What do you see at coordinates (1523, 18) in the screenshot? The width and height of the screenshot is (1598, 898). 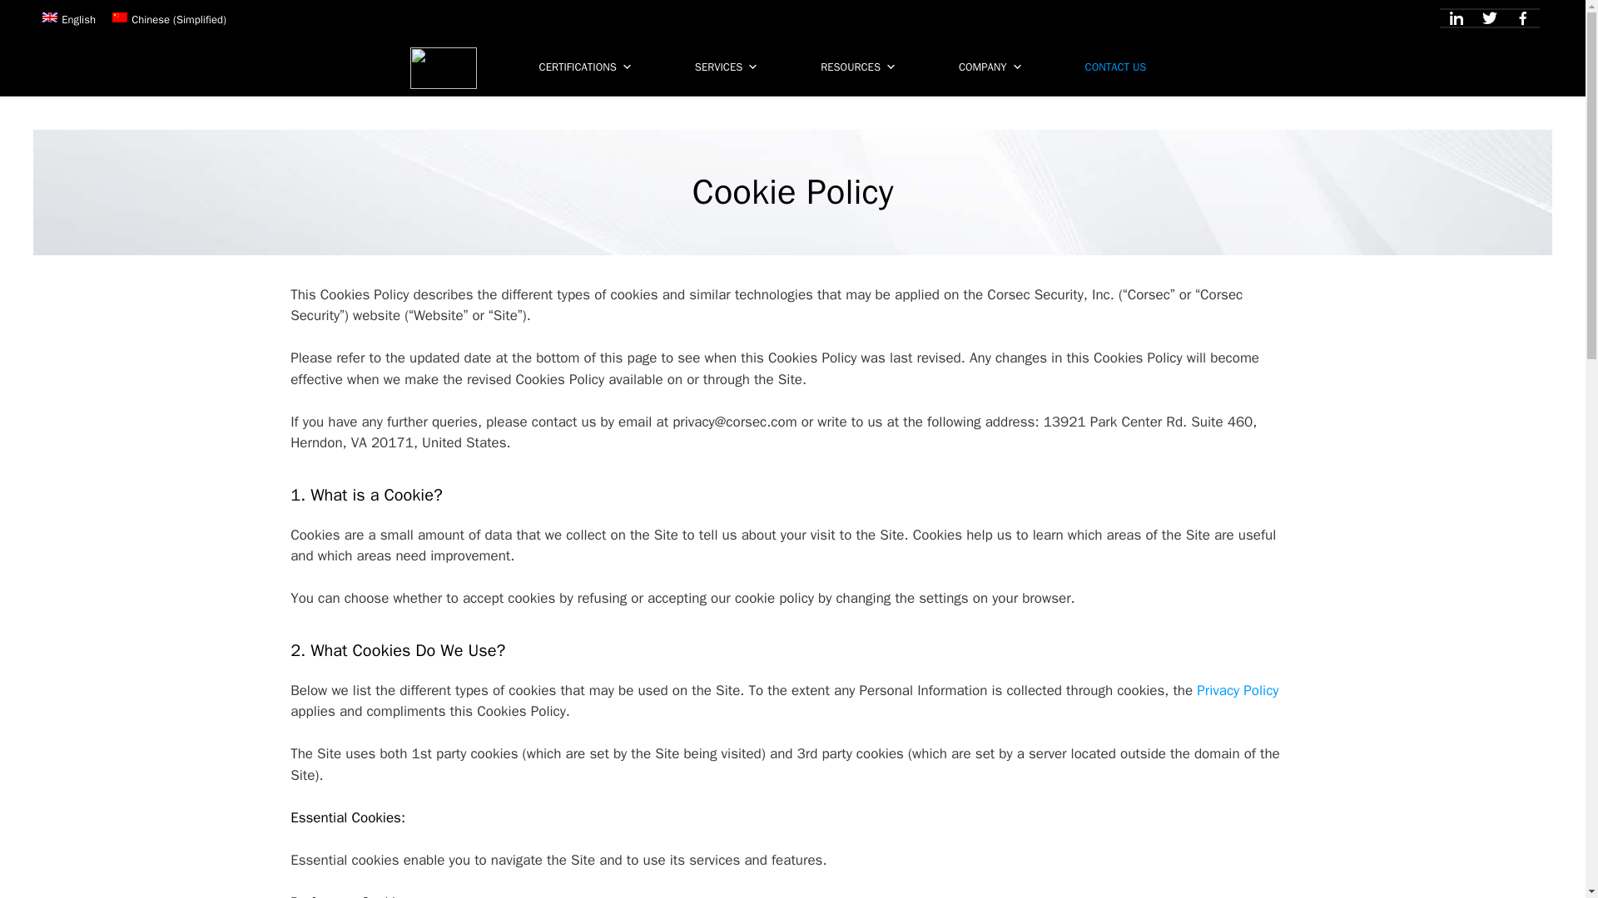 I see `Facebook` at bounding box center [1523, 18].